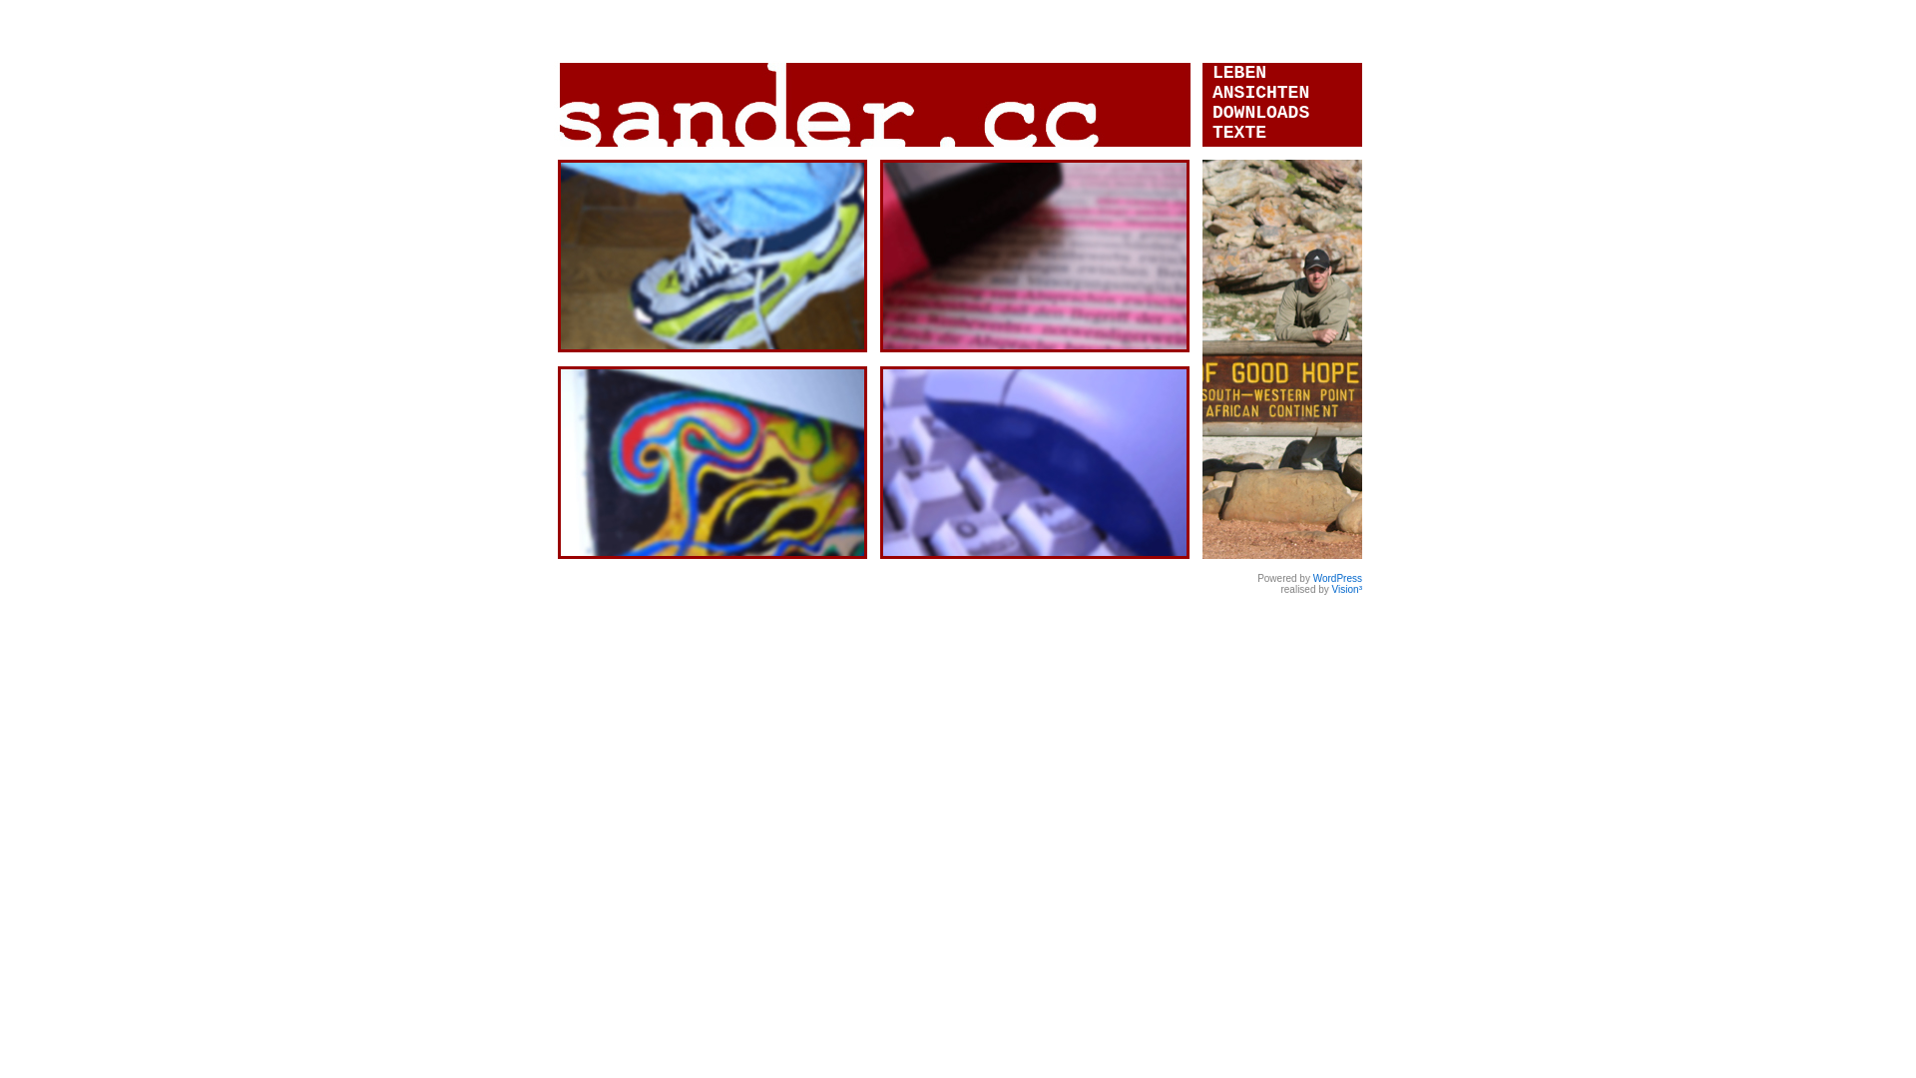 The height and width of the screenshot is (1078, 1916). I want to click on LEBEN, so click(1239, 73).